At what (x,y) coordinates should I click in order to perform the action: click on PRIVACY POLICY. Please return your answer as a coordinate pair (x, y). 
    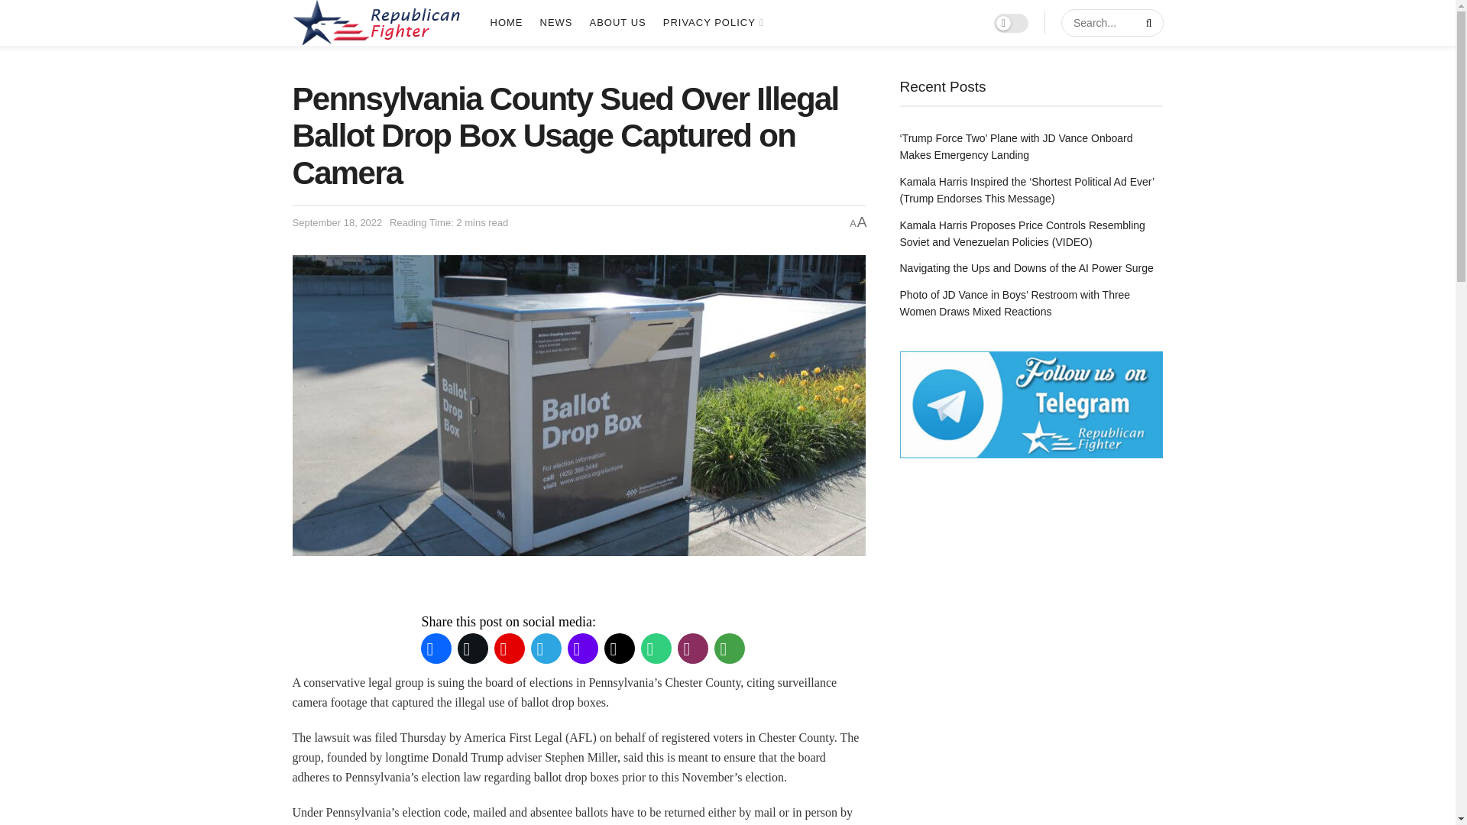
    Looking at the image, I should click on (712, 23).